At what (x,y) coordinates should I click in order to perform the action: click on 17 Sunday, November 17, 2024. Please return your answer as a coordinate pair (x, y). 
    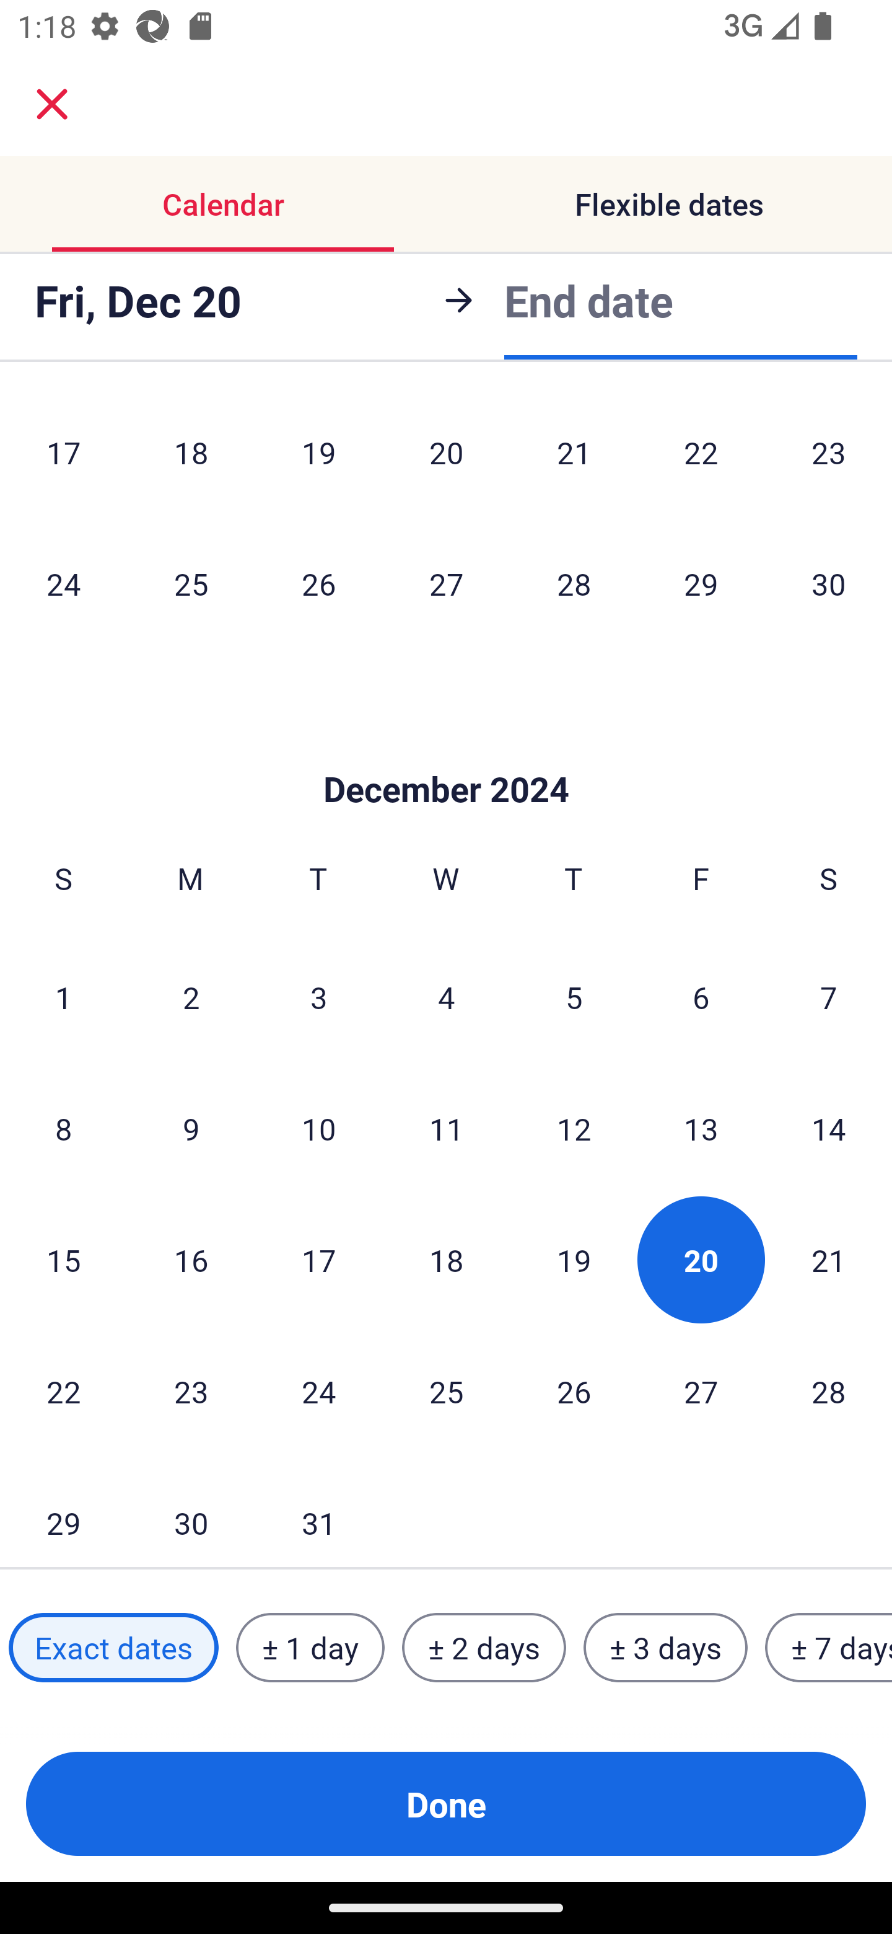
    Looking at the image, I should click on (63, 456).